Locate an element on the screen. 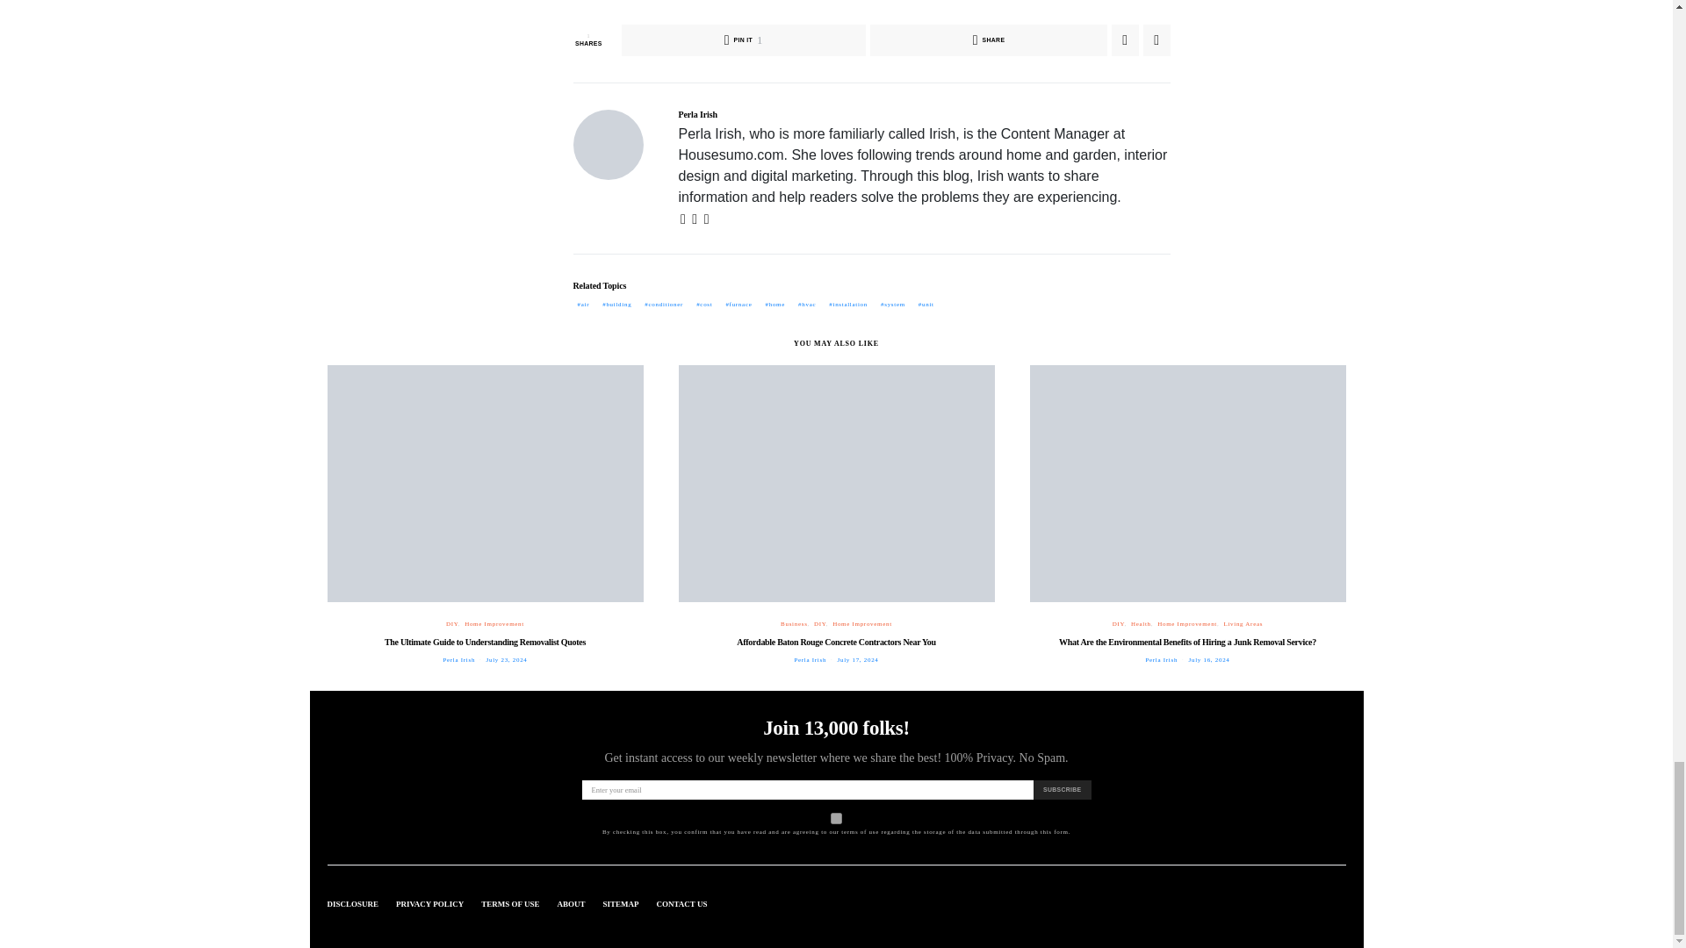 Image resolution: width=1686 pixels, height=948 pixels. View all posts by Perla Irish is located at coordinates (1161, 660).